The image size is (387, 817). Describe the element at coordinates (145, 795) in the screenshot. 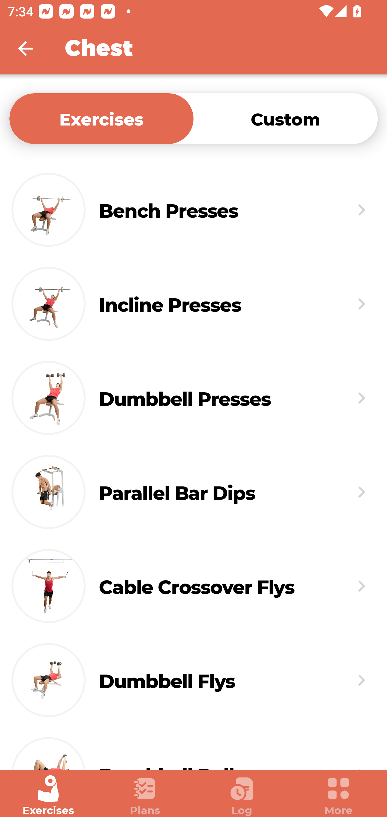

I see `Plans` at that location.